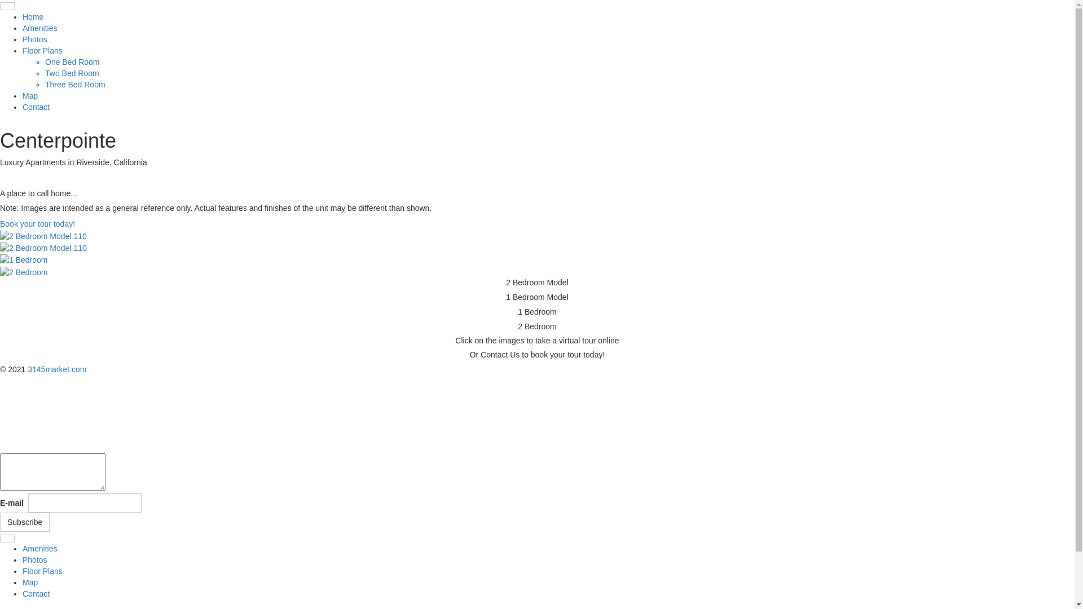  I want to click on Subscribe, so click(25, 522).